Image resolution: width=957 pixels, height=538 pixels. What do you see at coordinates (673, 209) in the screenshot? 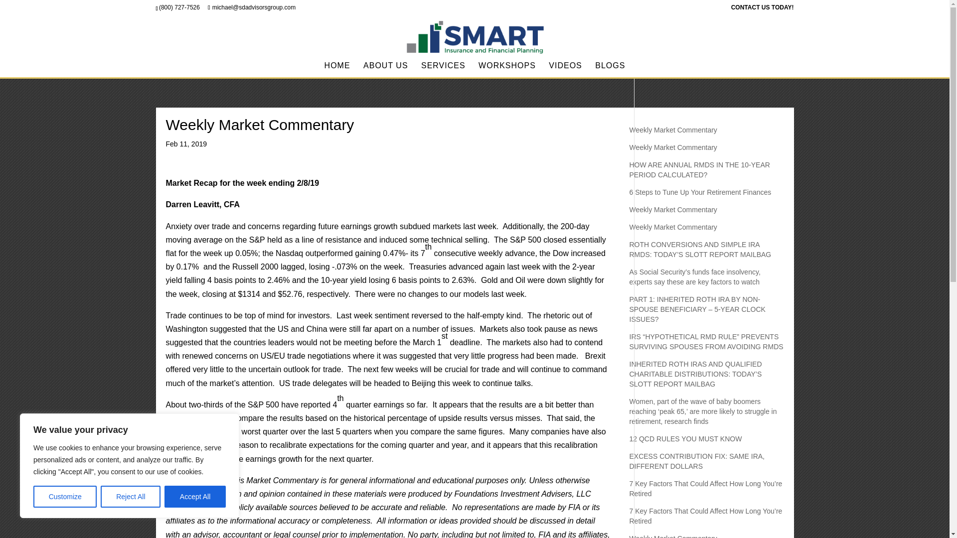
I see `Weekly Market Commentary` at bounding box center [673, 209].